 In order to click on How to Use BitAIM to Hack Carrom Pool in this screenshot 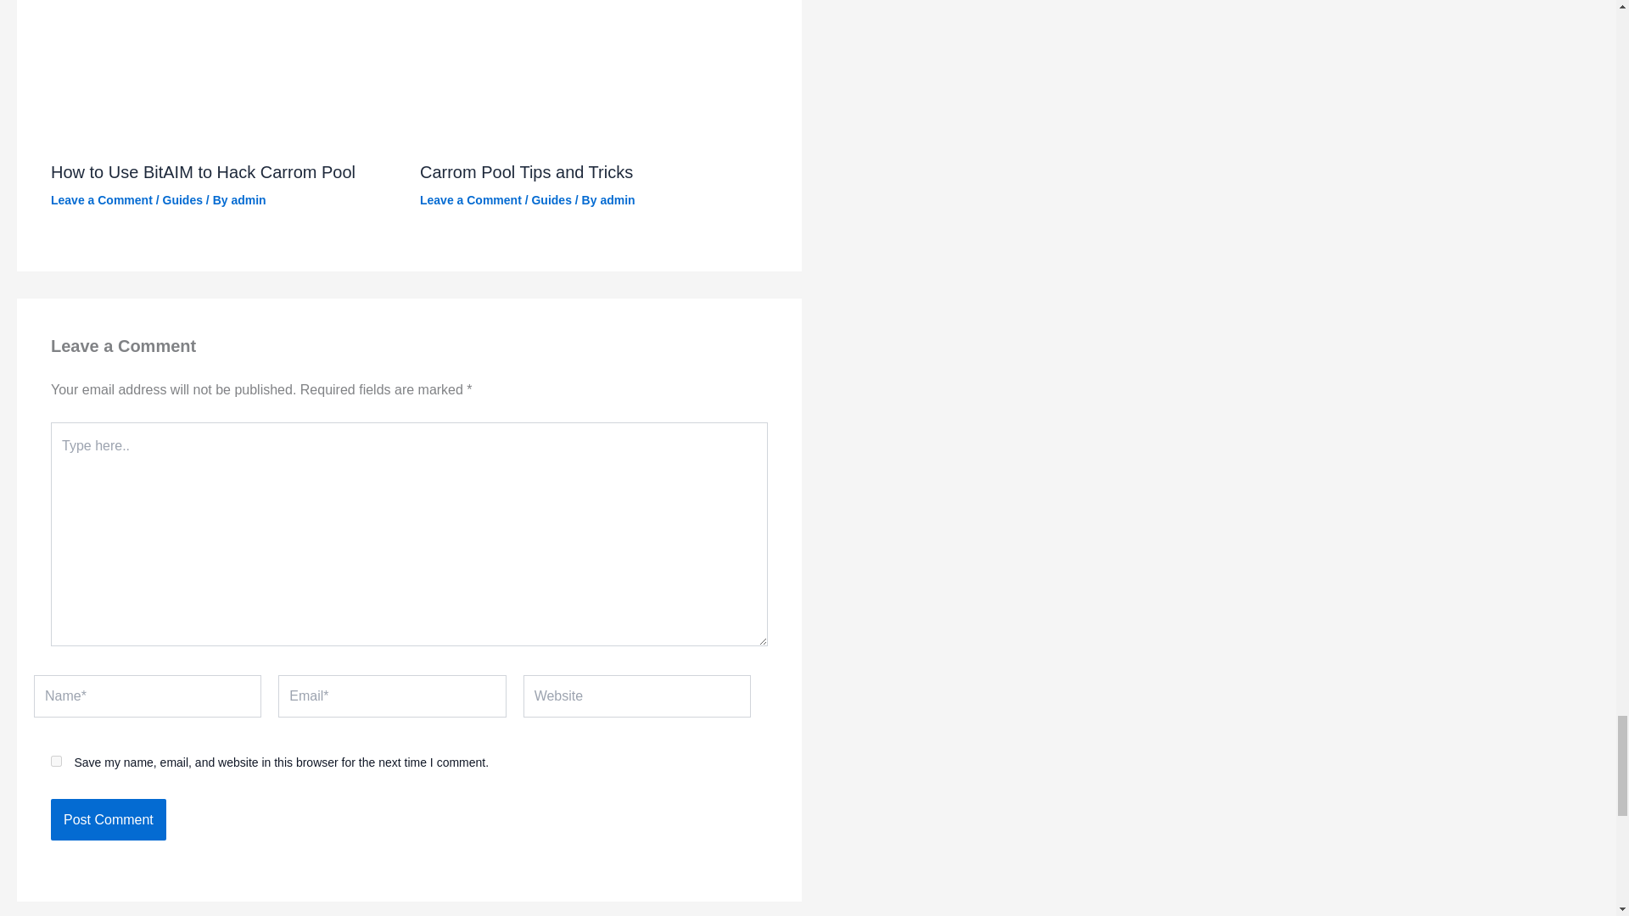, I will do `click(202, 171)`.